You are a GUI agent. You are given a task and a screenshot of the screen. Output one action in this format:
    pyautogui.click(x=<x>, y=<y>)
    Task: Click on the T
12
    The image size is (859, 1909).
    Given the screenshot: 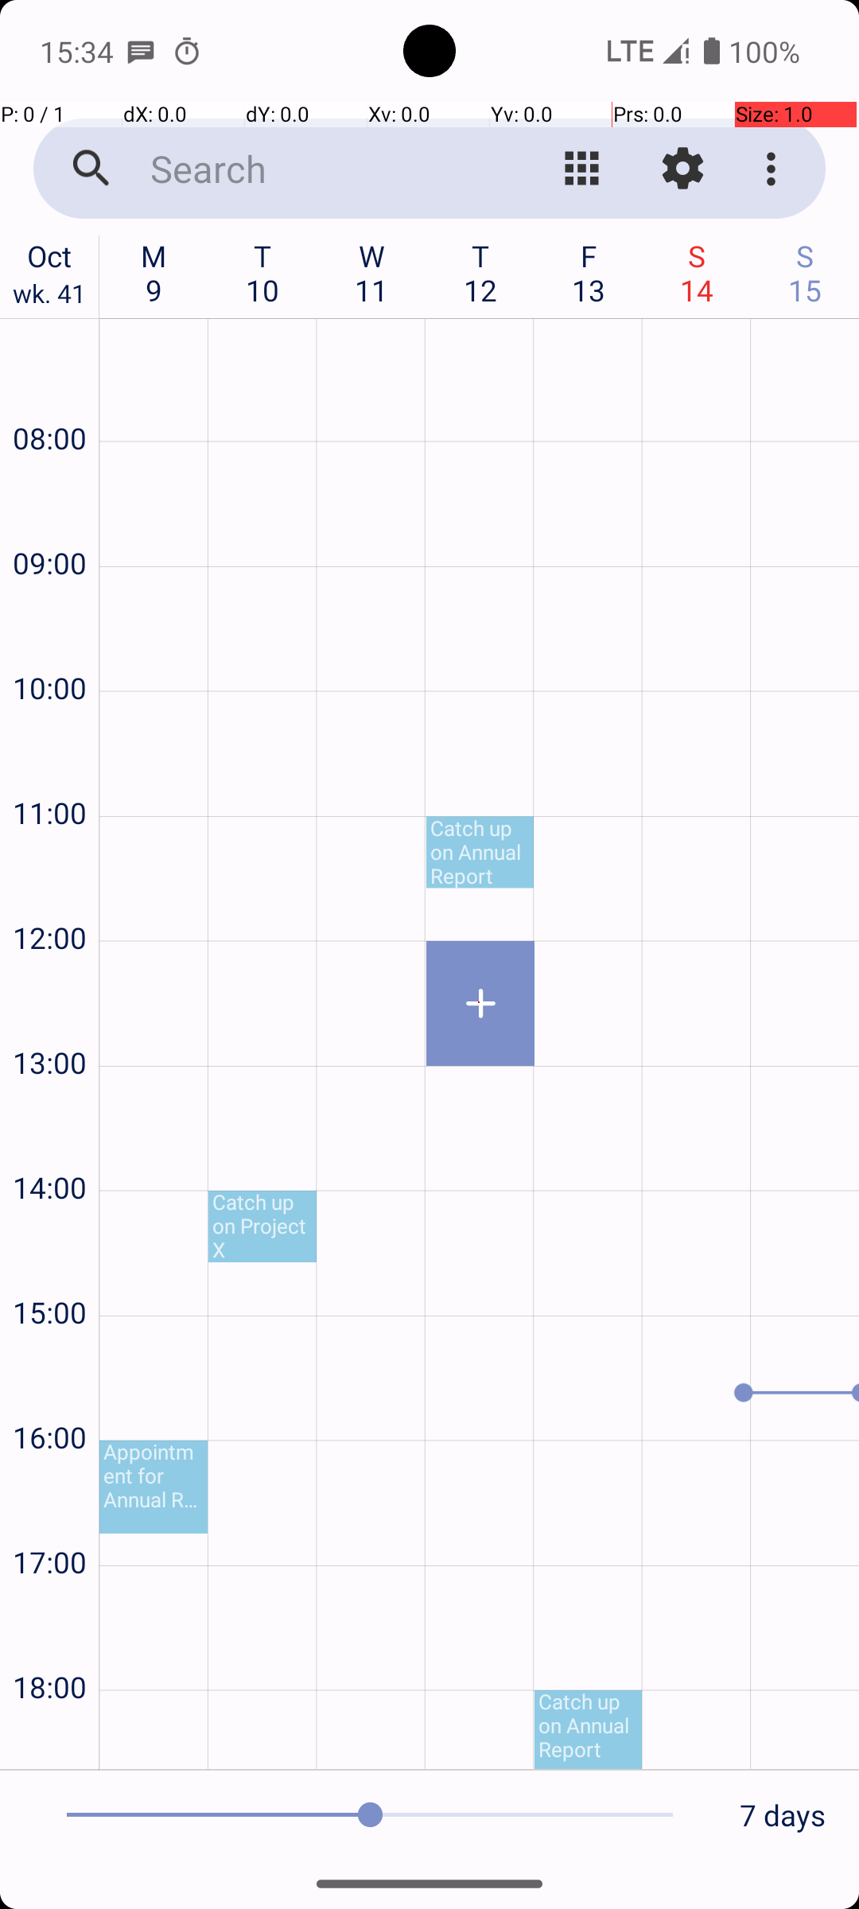 What is the action you would take?
    pyautogui.click(x=480, y=273)
    